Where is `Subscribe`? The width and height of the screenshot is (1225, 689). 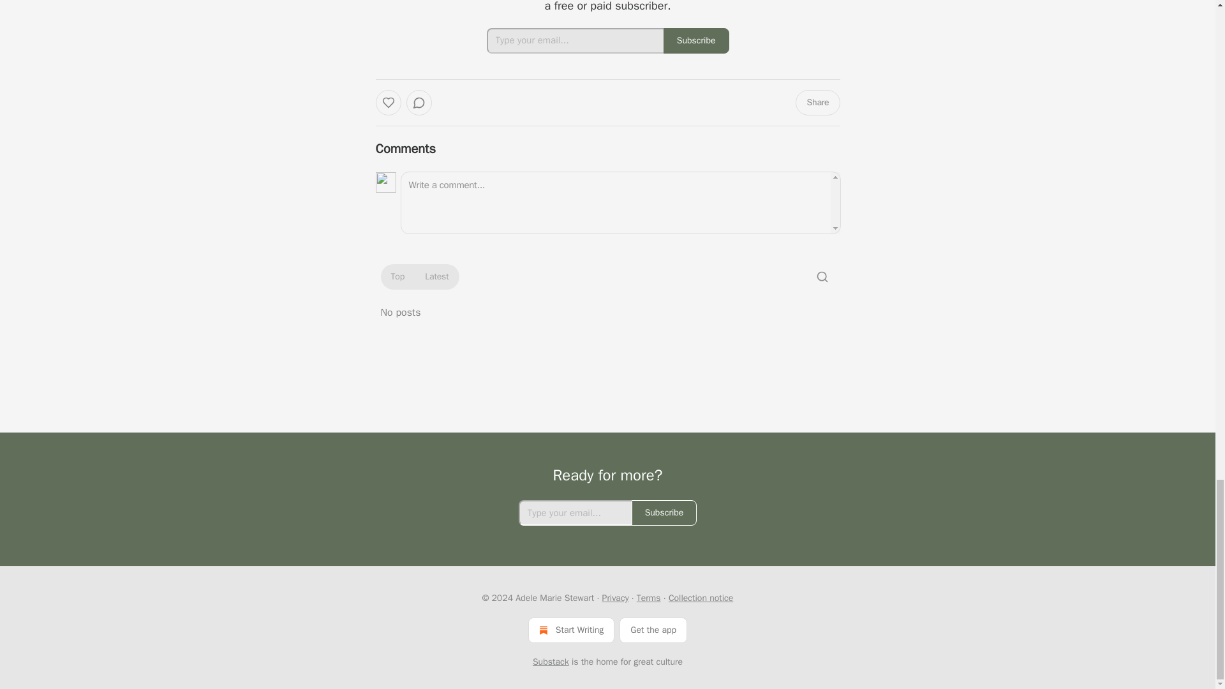 Subscribe is located at coordinates (664, 513).